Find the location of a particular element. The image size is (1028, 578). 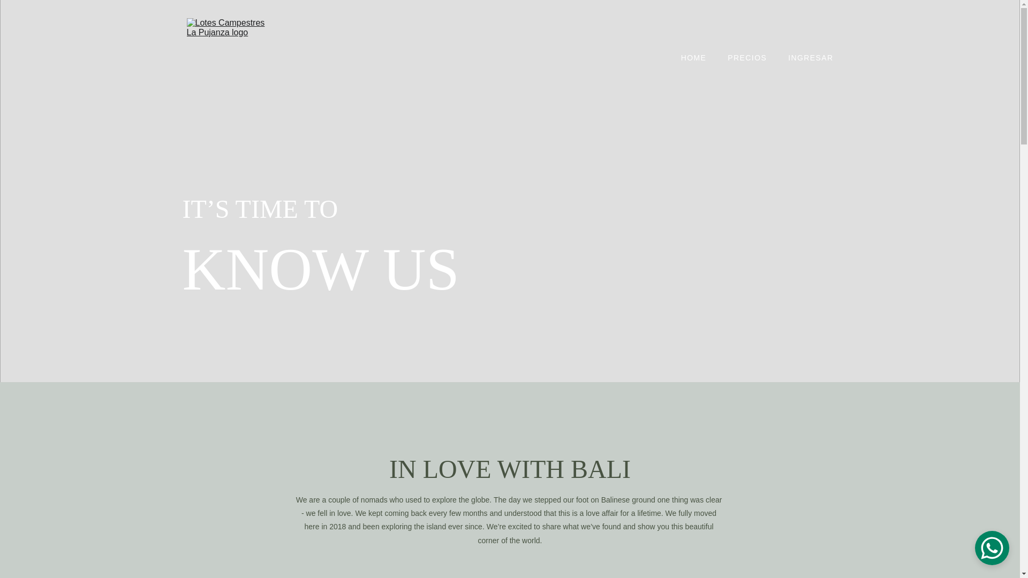

INGRESAR is located at coordinates (811, 58).